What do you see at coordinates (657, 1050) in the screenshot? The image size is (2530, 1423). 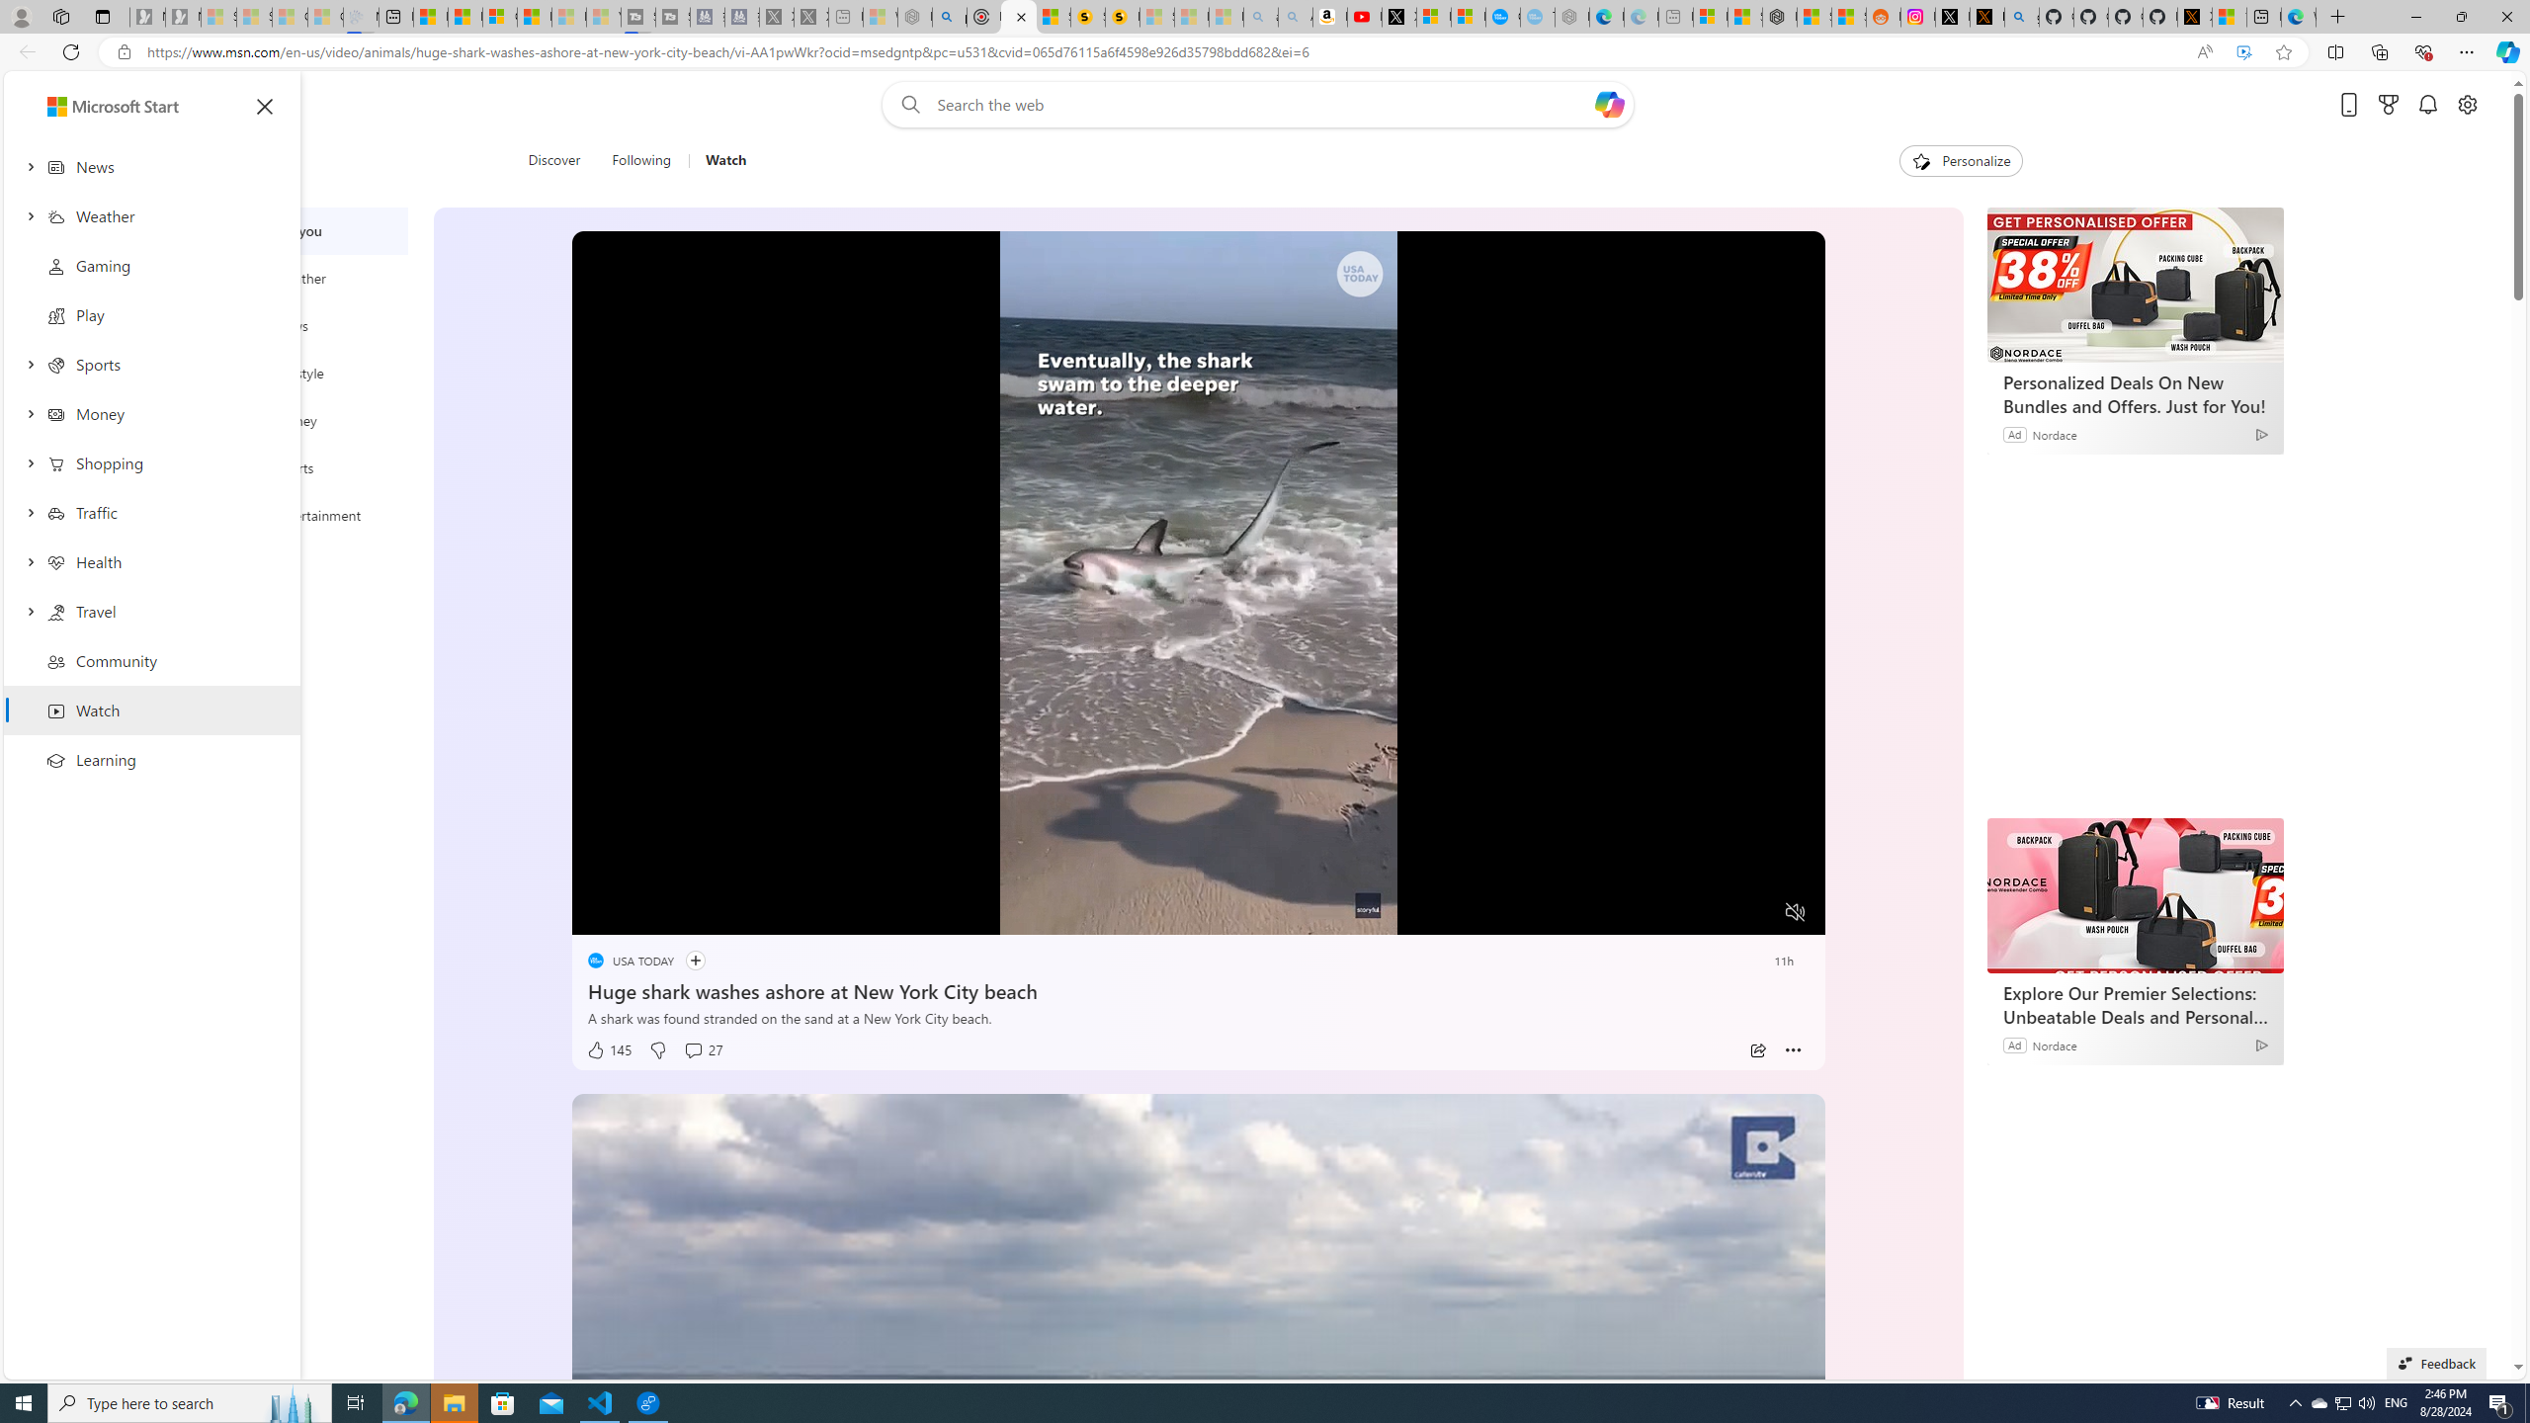 I see `Dislike` at bounding box center [657, 1050].